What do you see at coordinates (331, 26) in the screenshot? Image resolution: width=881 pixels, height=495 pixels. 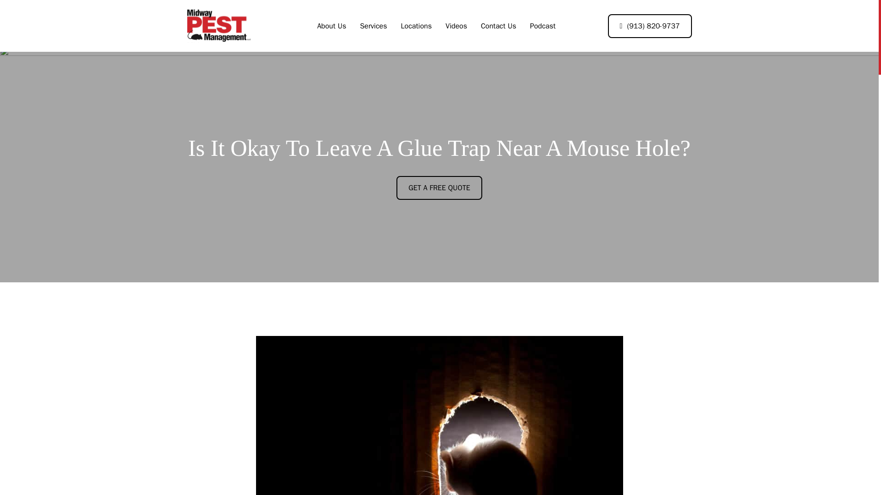 I see `About Us` at bounding box center [331, 26].